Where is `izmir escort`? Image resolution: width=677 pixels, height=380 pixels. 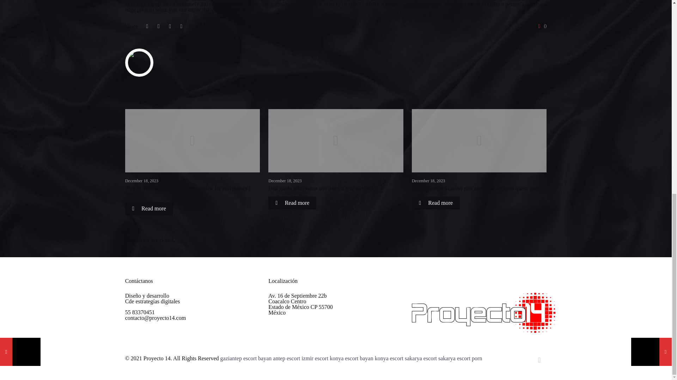
izmir escort is located at coordinates (315, 358).